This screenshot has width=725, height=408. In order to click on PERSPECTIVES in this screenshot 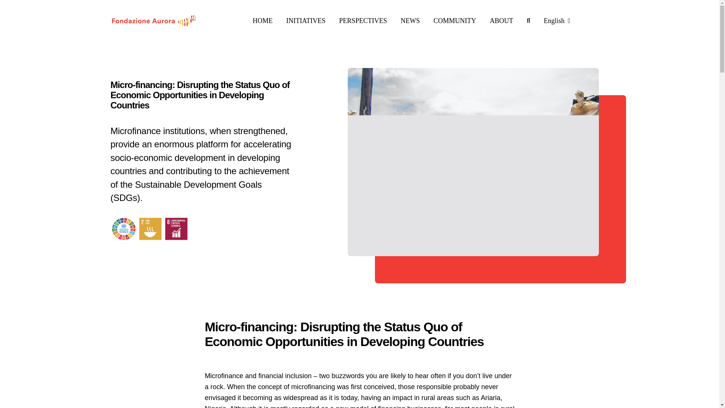, I will do `click(363, 21)`.